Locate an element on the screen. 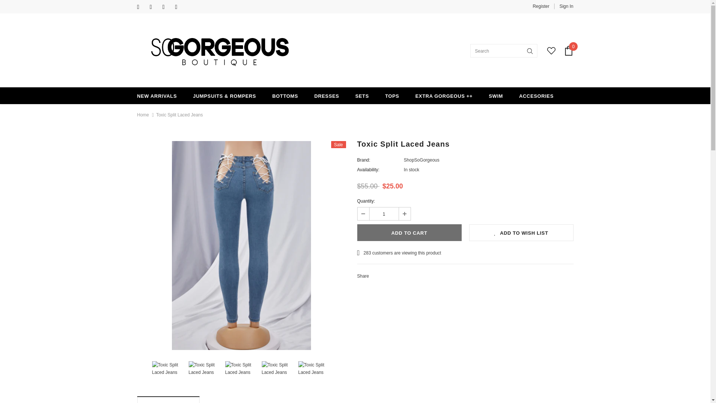 The height and width of the screenshot is (403, 716). Home is located at coordinates (143, 115).